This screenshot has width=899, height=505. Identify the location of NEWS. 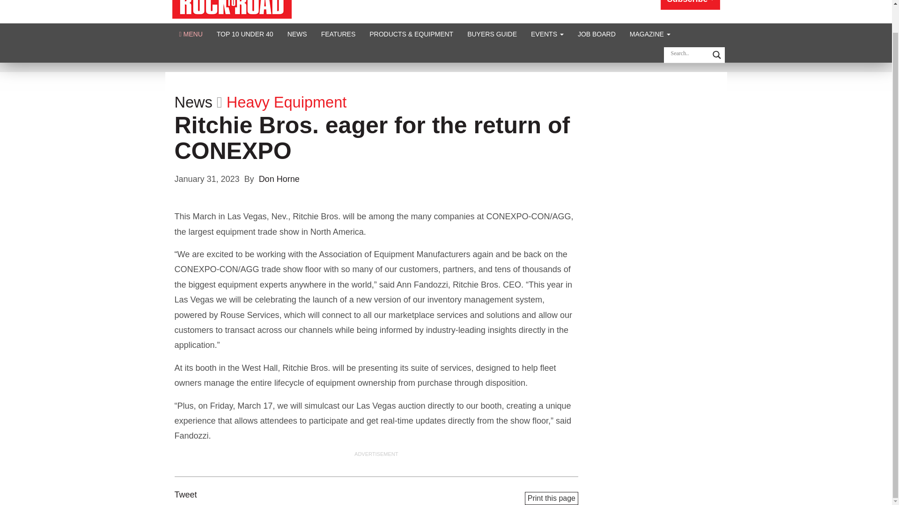
(297, 34).